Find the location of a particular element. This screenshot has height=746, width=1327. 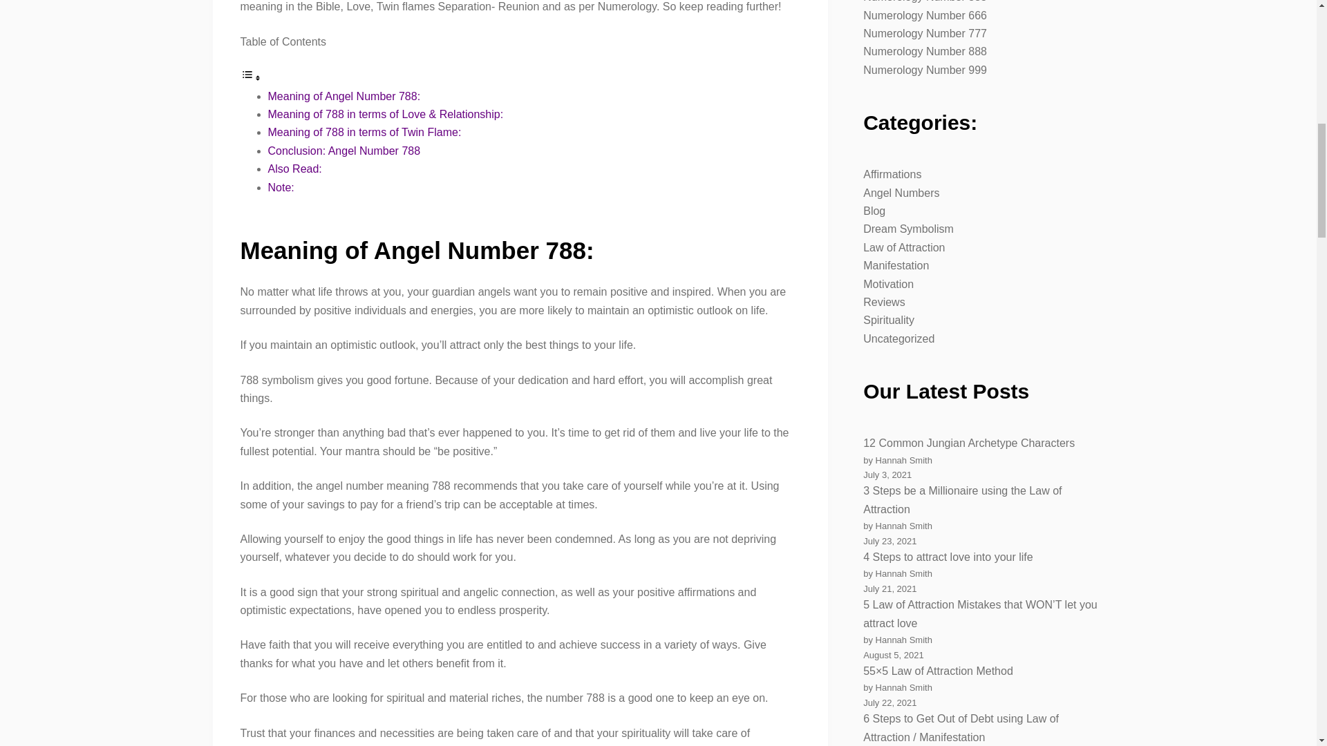

Conclusion: Angel Number 788 is located at coordinates (344, 151).